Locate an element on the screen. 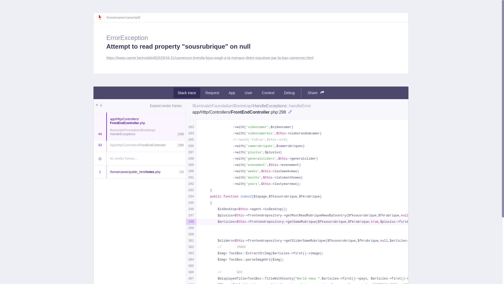  Expand vendor frames is located at coordinates (166, 106).